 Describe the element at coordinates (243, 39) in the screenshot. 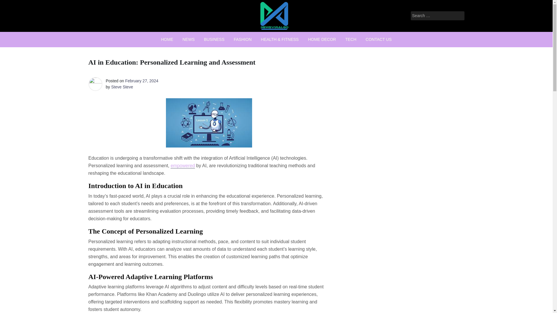

I see `FASHION` at that location.